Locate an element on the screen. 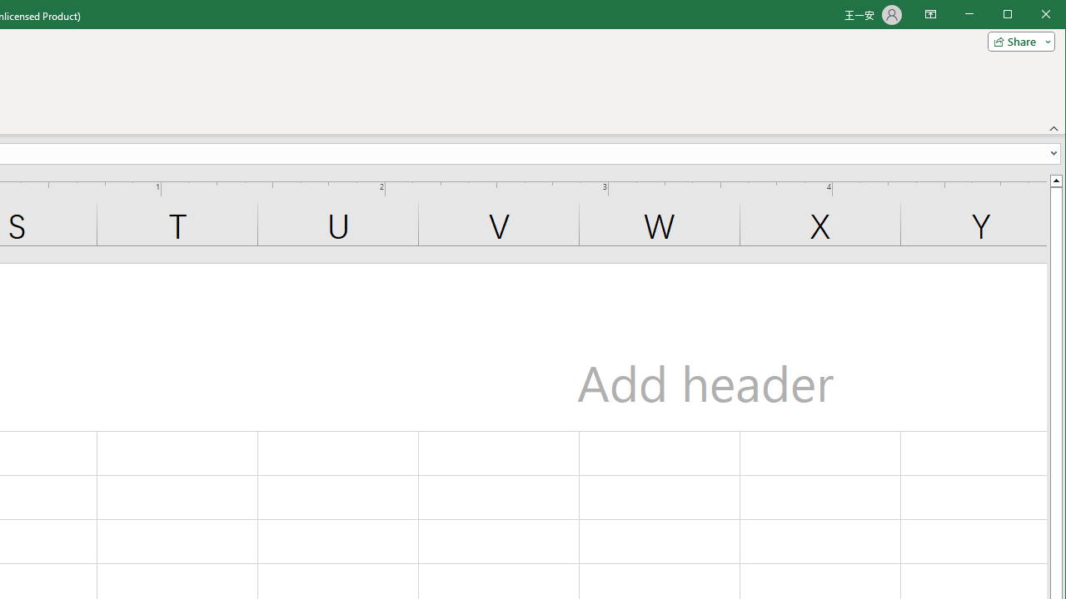 The image size is (1066, 599). Minimize is located at coordinates (1013, 15).